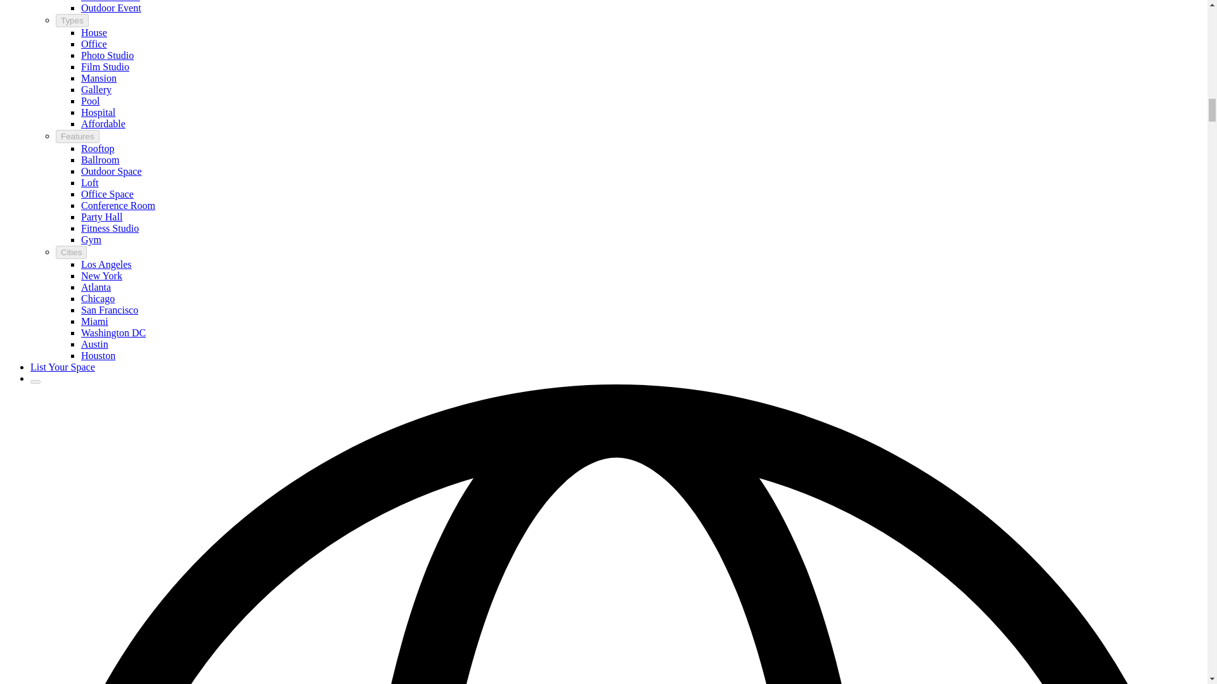 Image resolution: width=1217 pixels, height=684 pixels. I want to click on Bridal Shower, so click(110, 1).